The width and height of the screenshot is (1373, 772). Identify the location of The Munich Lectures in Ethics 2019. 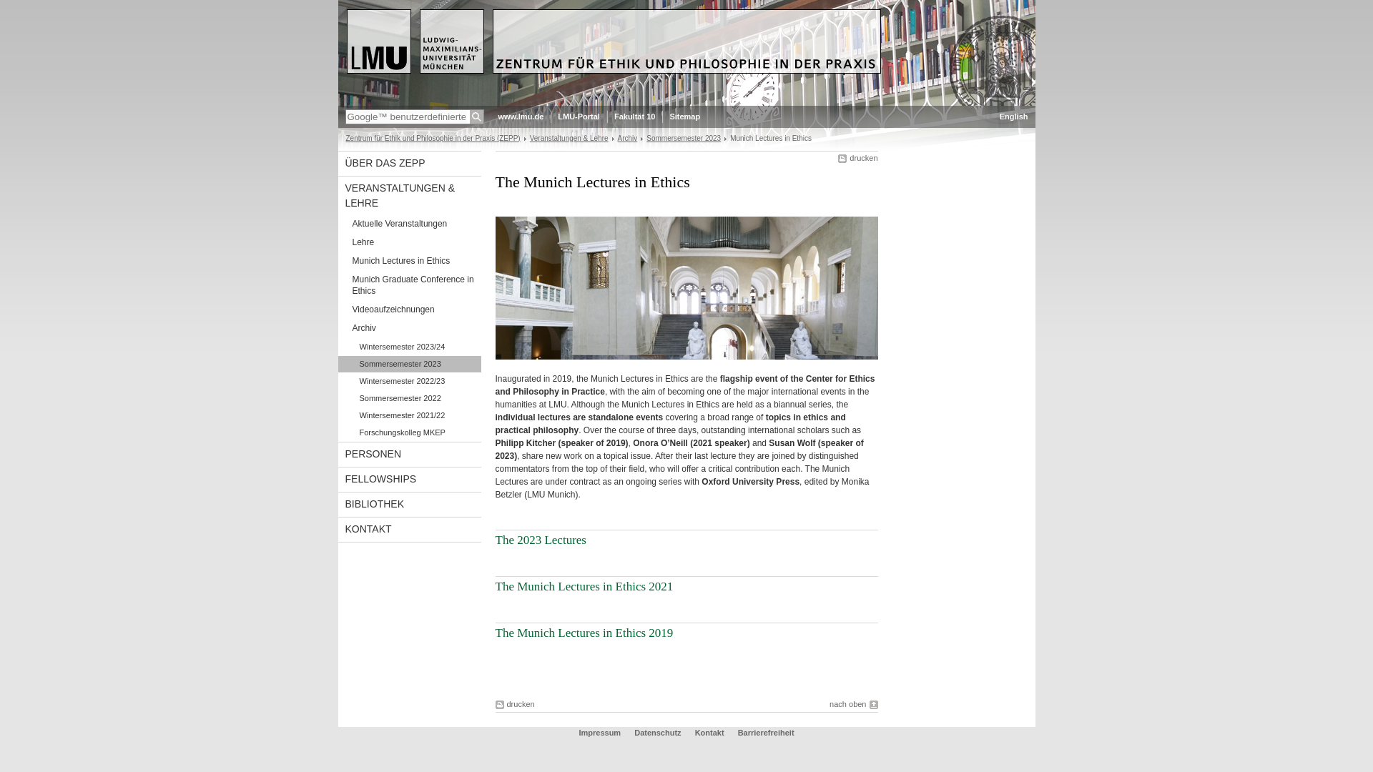
(584, 633).